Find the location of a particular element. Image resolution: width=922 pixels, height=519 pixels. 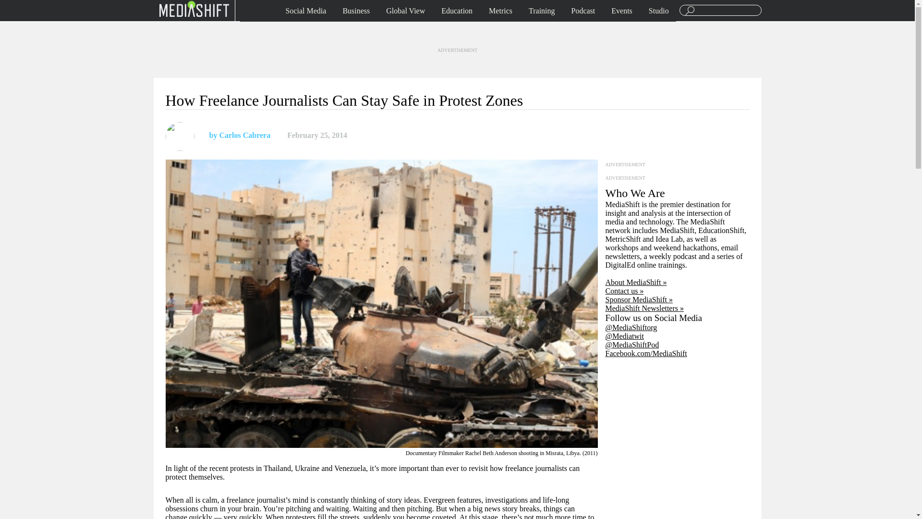

Social Media is located at coordinates (306, 11).